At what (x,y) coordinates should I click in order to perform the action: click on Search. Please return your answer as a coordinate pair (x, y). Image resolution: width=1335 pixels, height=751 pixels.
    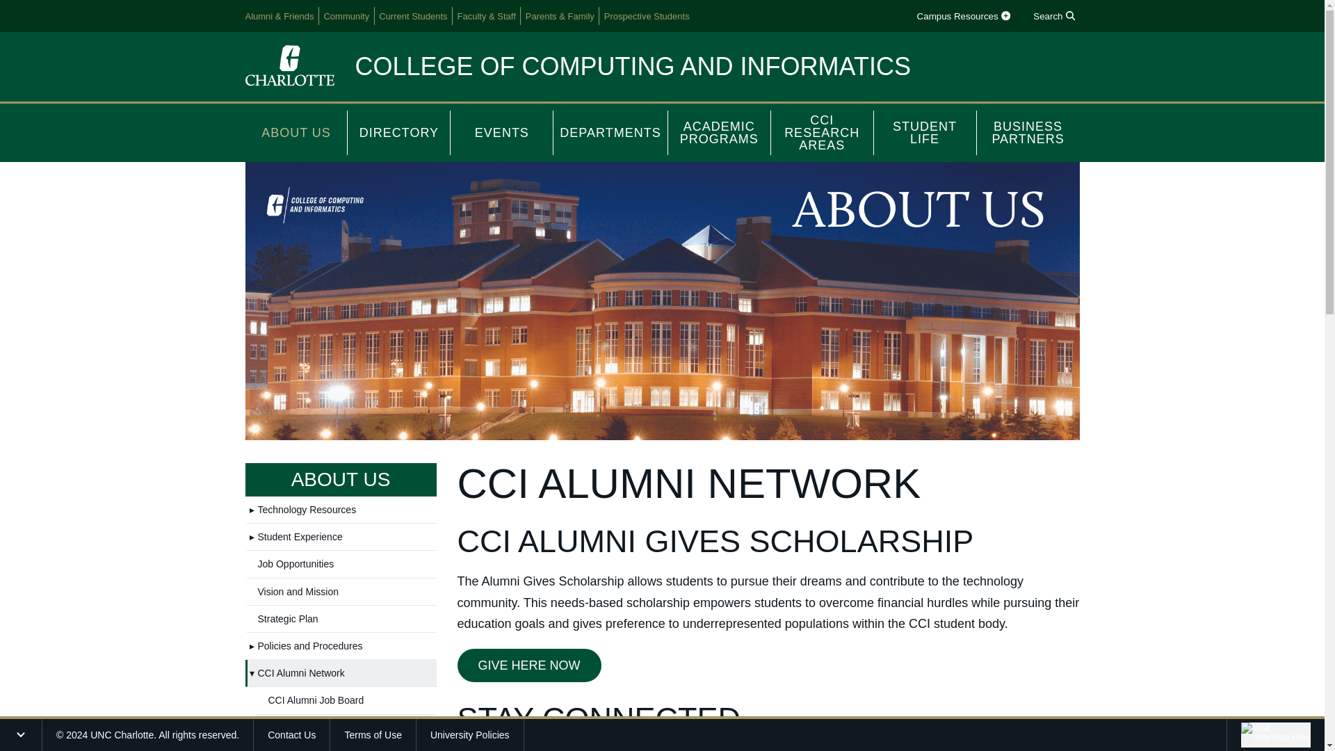
    Looking at the image, I should click on (1054, 15).